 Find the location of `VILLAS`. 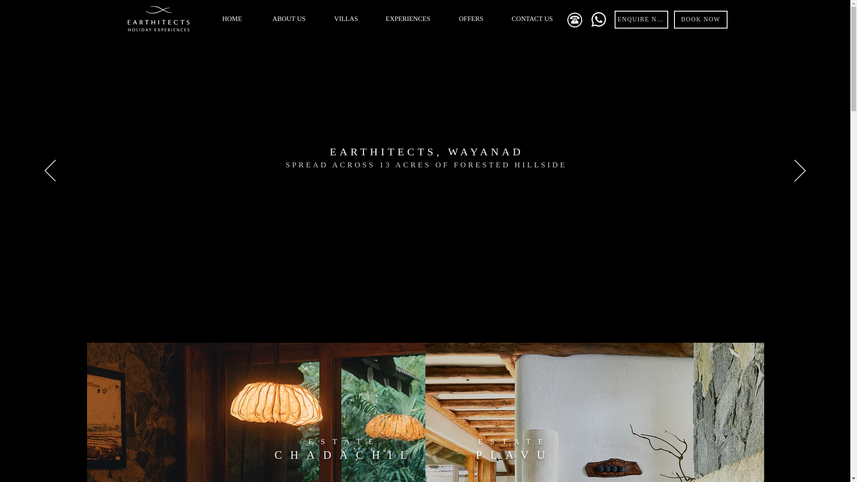

VILLAS is located at coordinates (346, 19).